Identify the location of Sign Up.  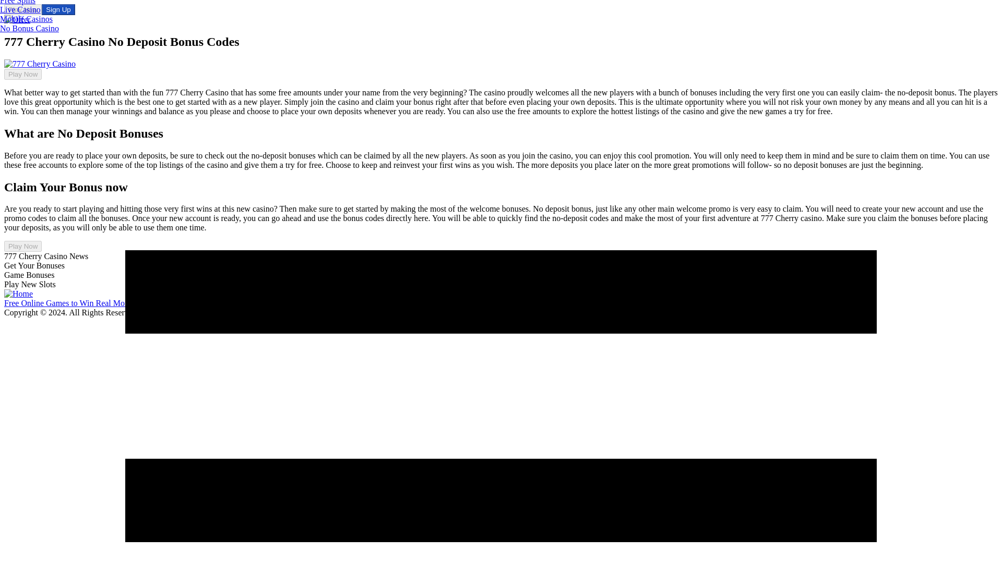
(58, 9).